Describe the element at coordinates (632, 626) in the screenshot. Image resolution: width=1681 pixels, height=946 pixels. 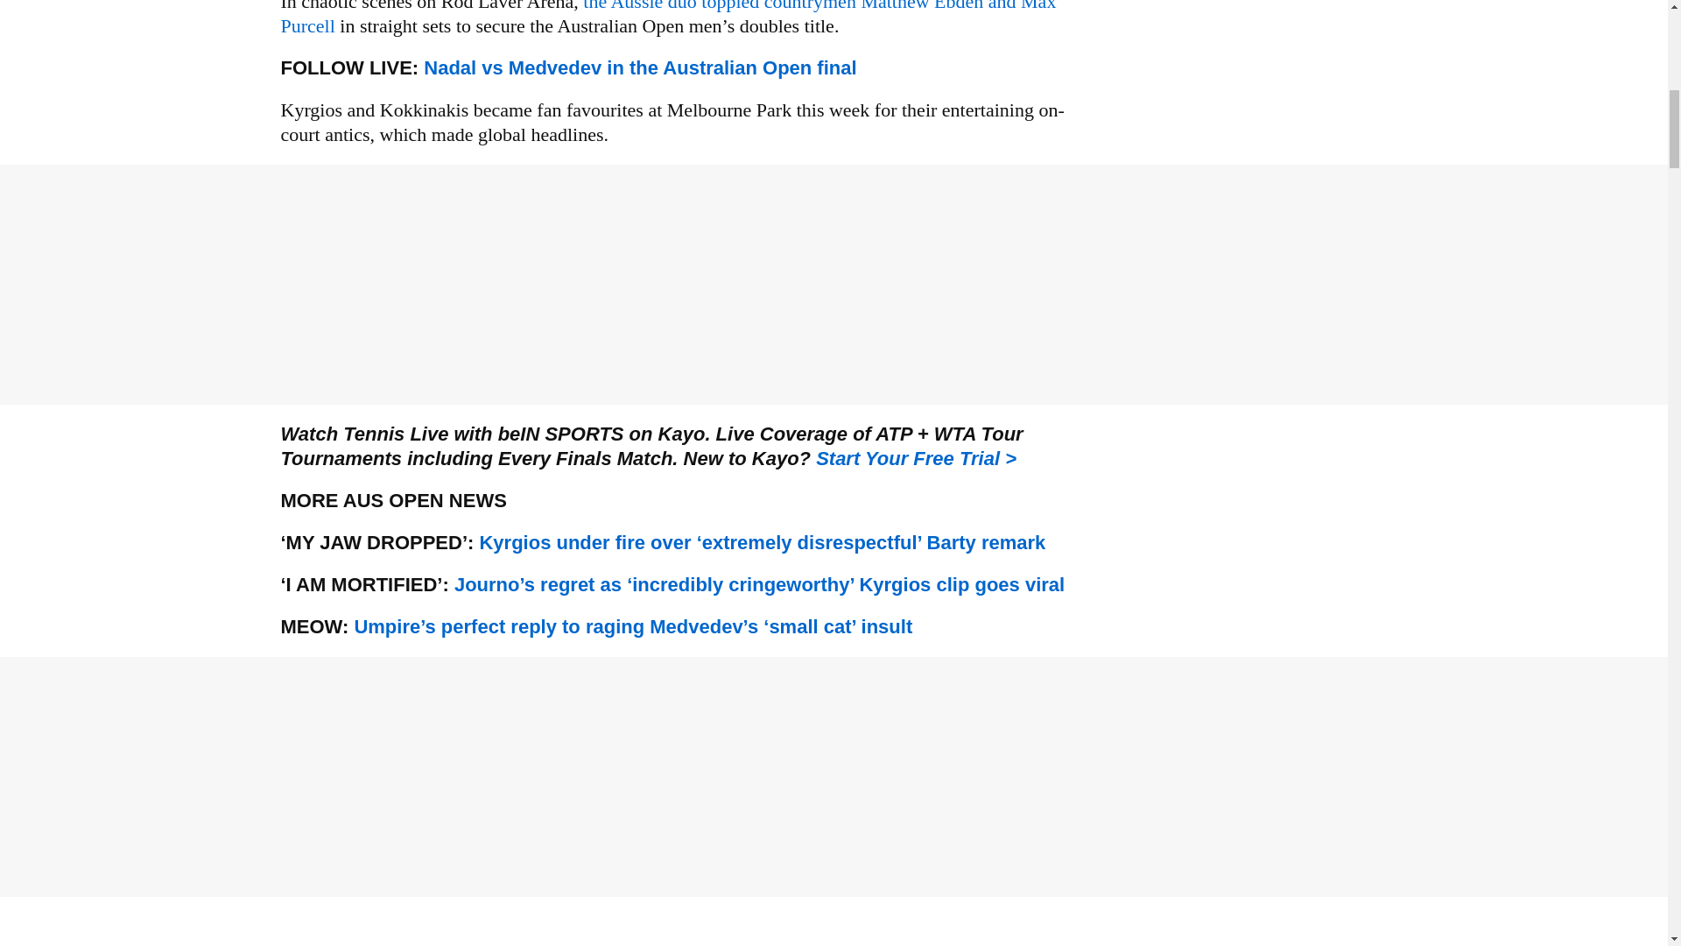
I see `www.foxsports.com.au` at that location.